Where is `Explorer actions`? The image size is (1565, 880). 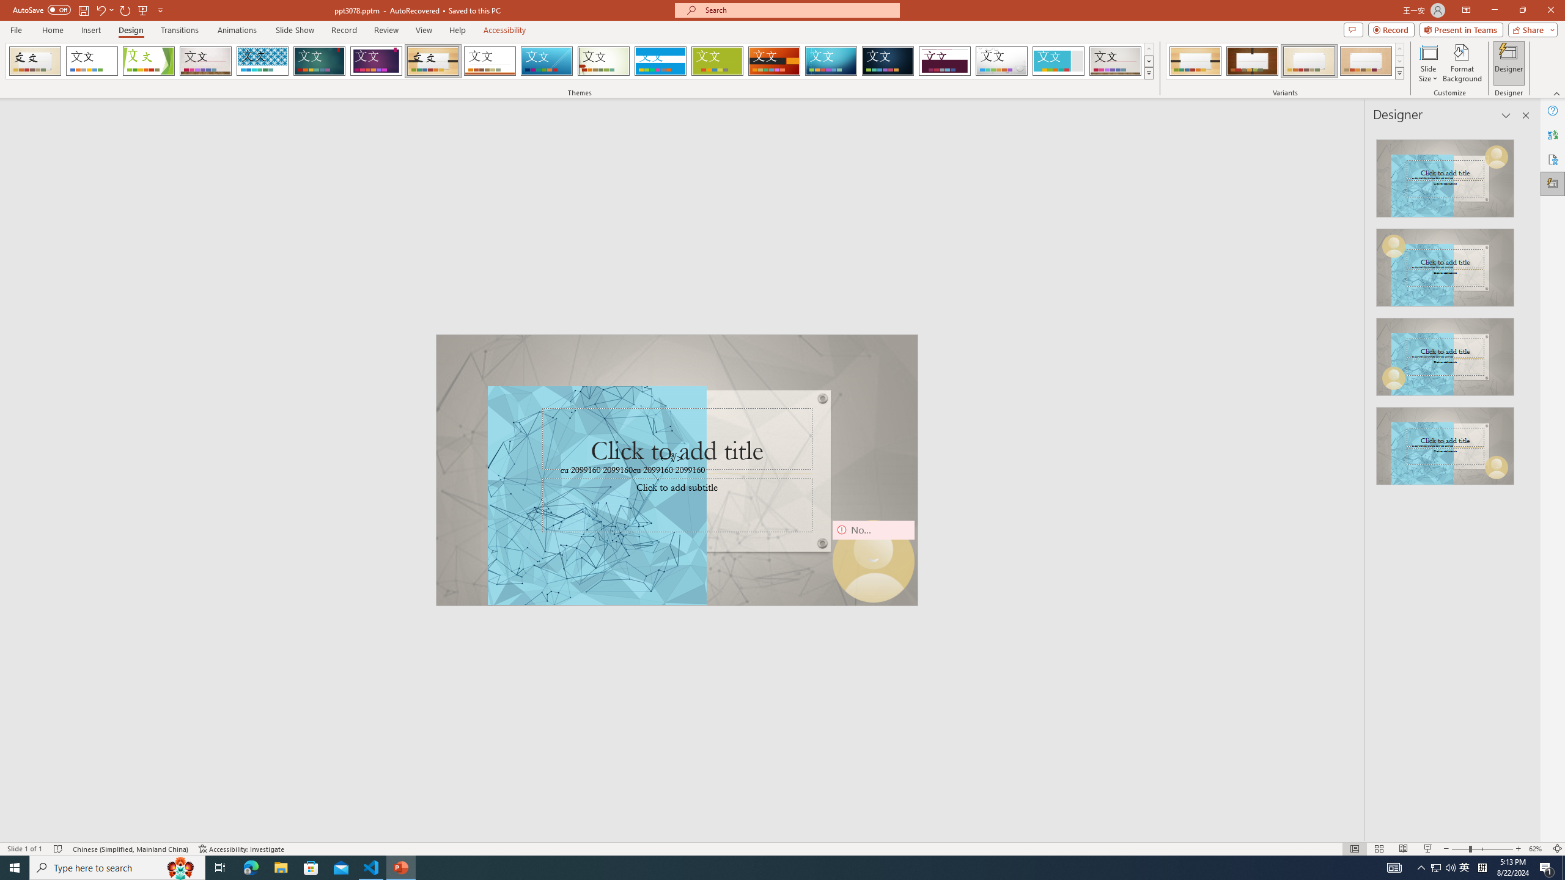 Explorer actions is located at coordinates (240, 197).